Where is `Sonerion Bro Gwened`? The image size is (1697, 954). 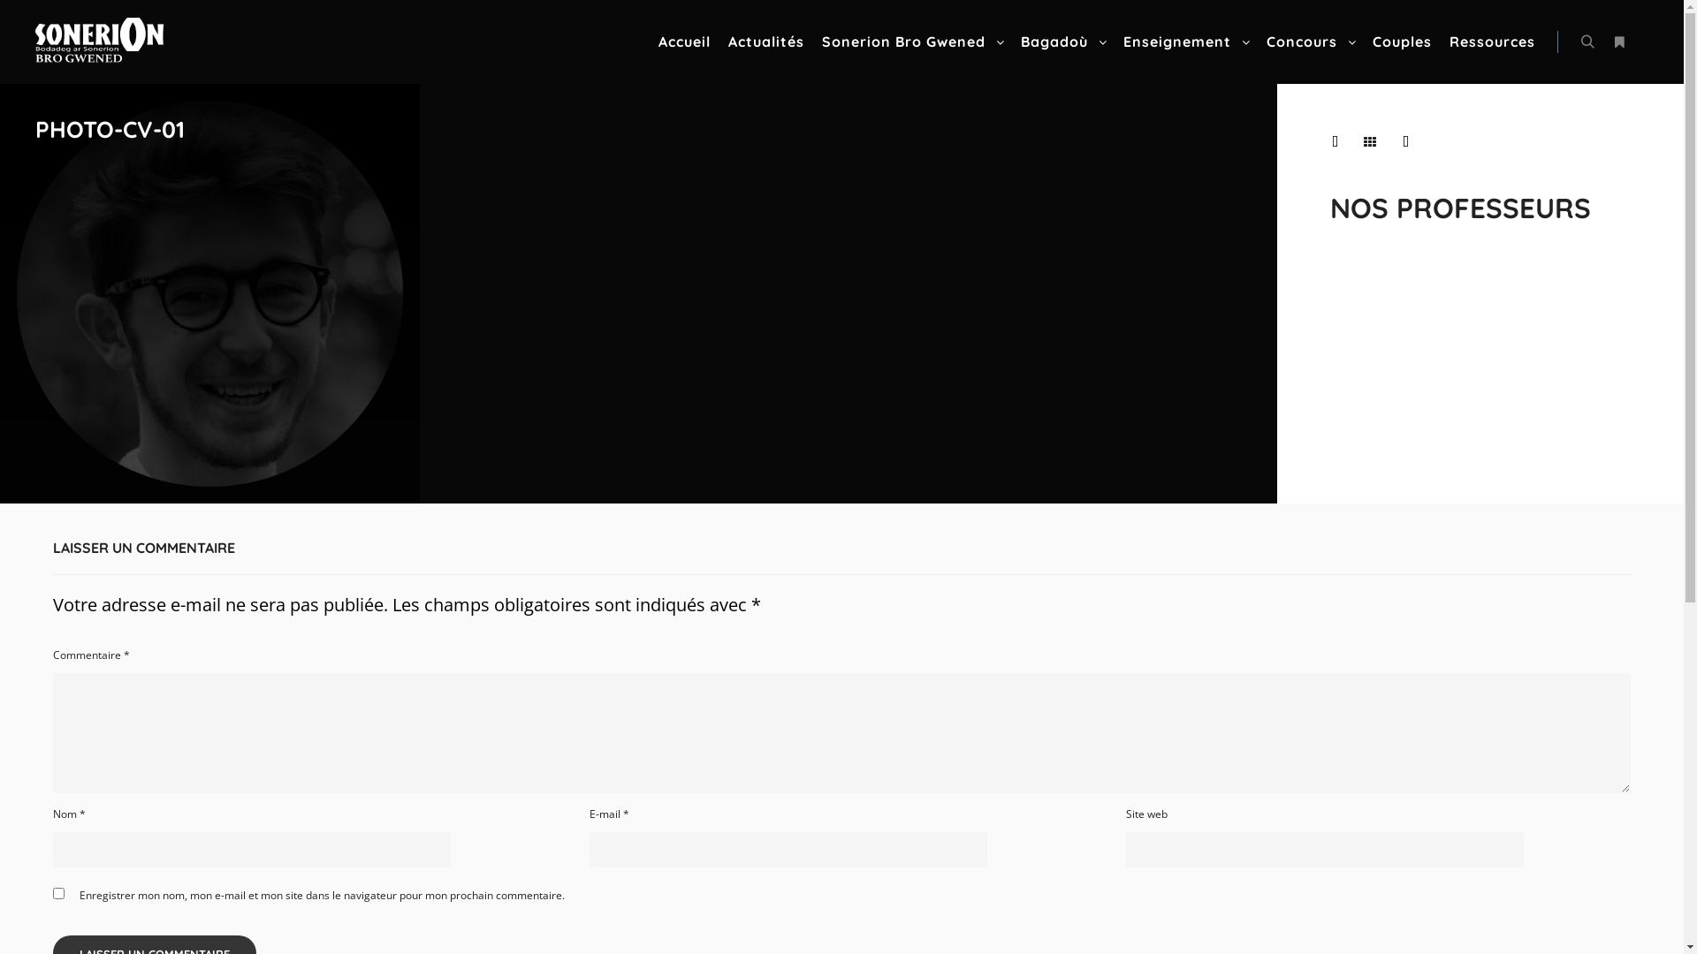 Sonerion Bro Gwened is located at coordinates (99, 42).